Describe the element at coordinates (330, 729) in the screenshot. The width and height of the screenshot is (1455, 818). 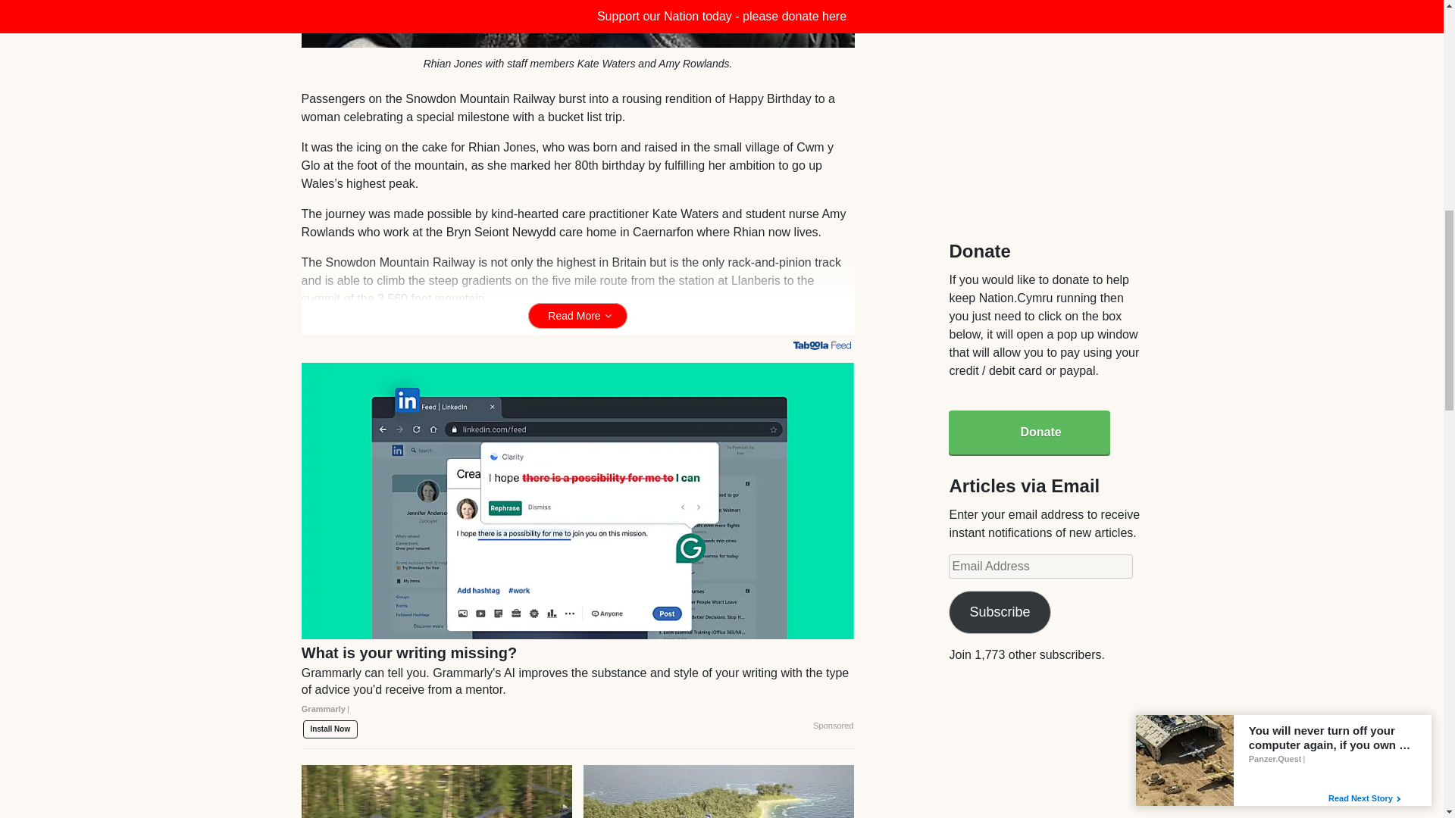
I see `Install Now` at that location.